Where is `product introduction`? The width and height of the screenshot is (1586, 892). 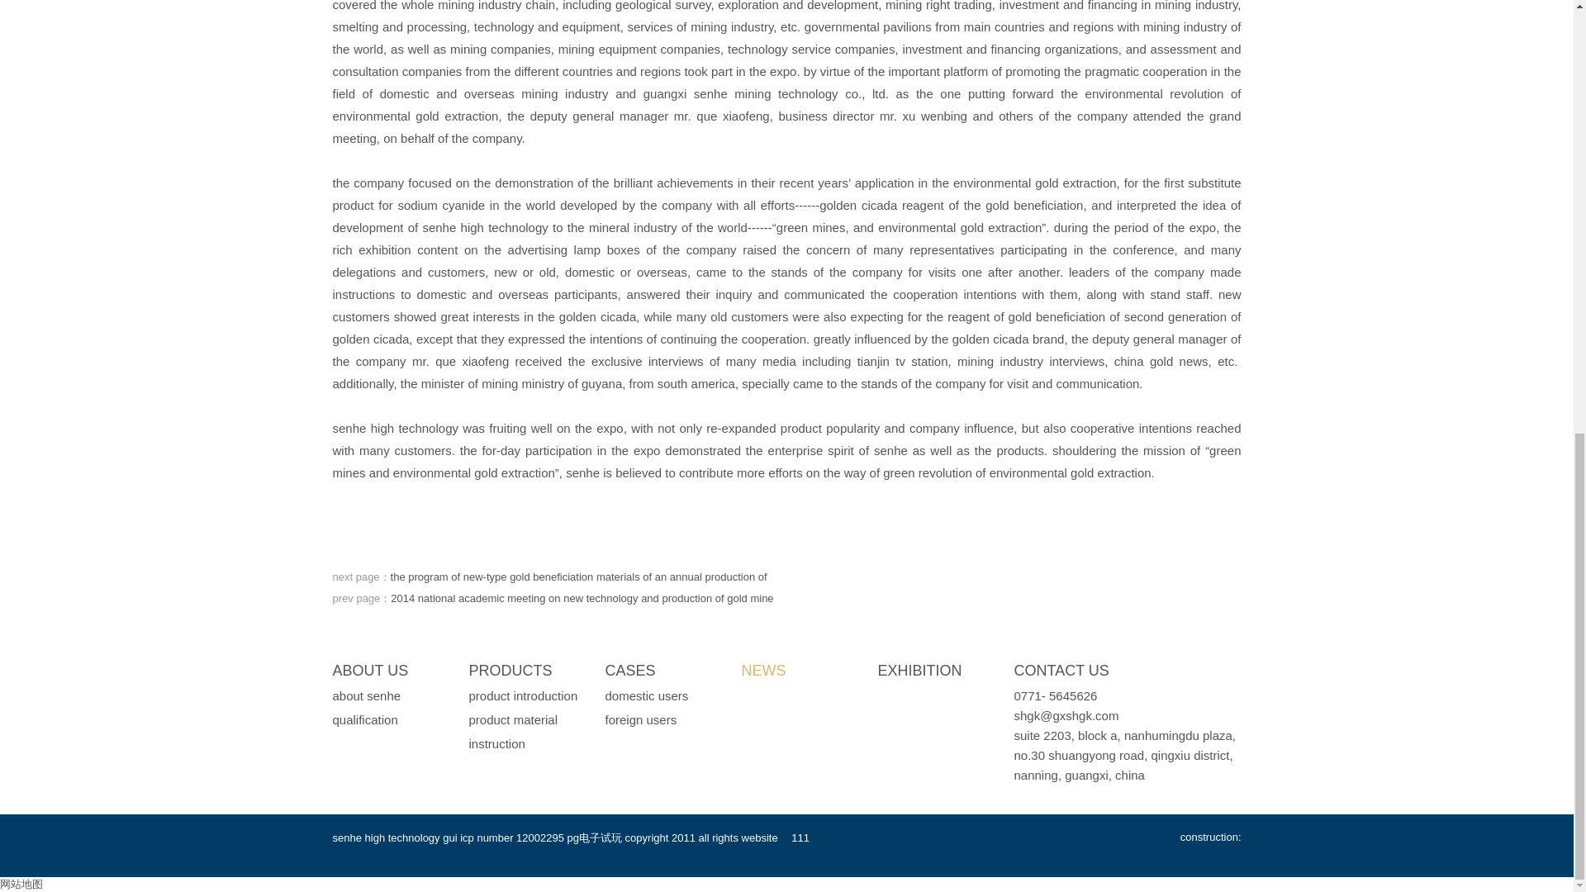 product introduction is located at coordinates (524, 695).